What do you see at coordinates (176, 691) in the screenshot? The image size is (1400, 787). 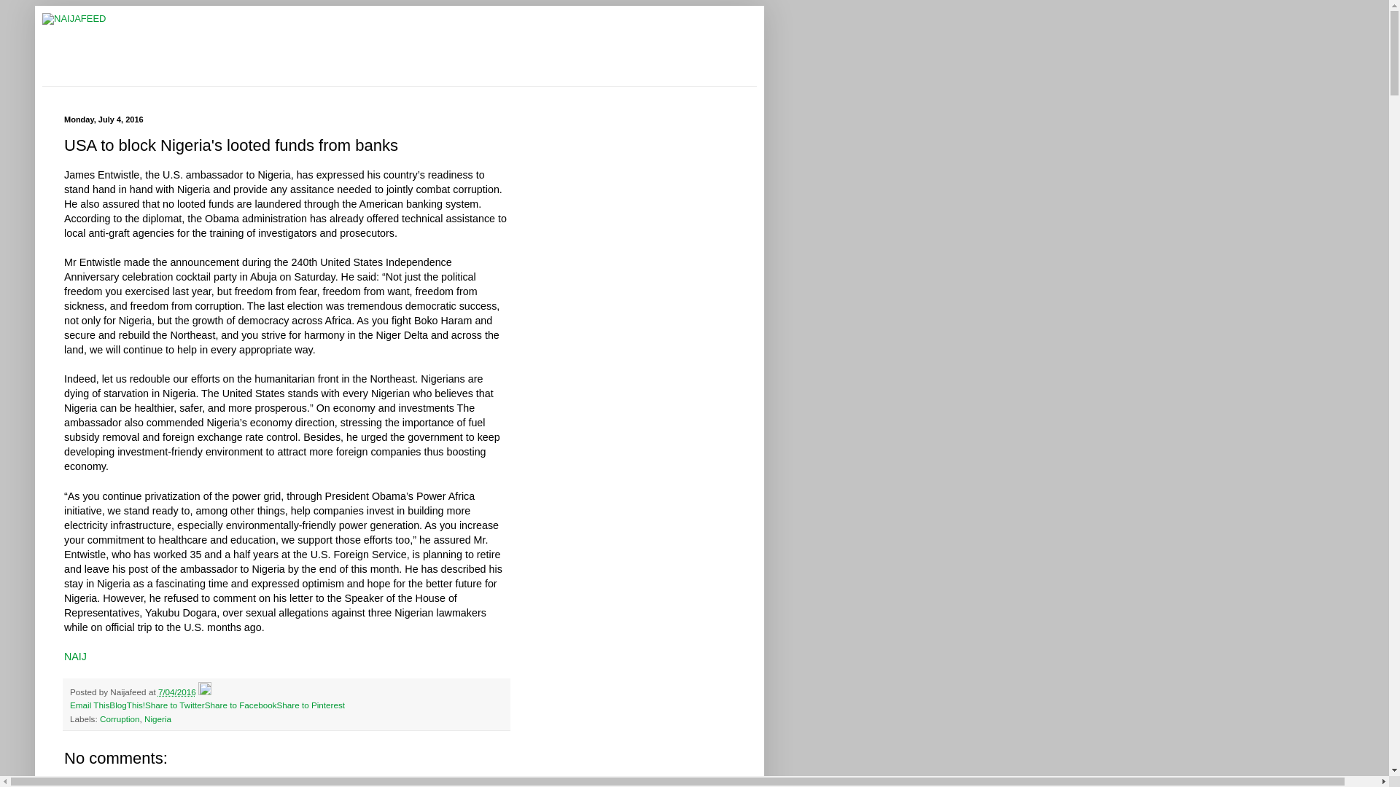 I see `permanent link` at bounding box center [176, 691].